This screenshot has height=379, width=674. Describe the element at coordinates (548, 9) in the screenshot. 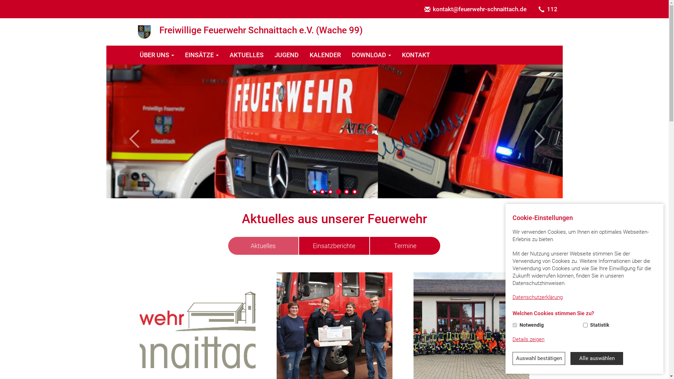

I see `112` at that location.